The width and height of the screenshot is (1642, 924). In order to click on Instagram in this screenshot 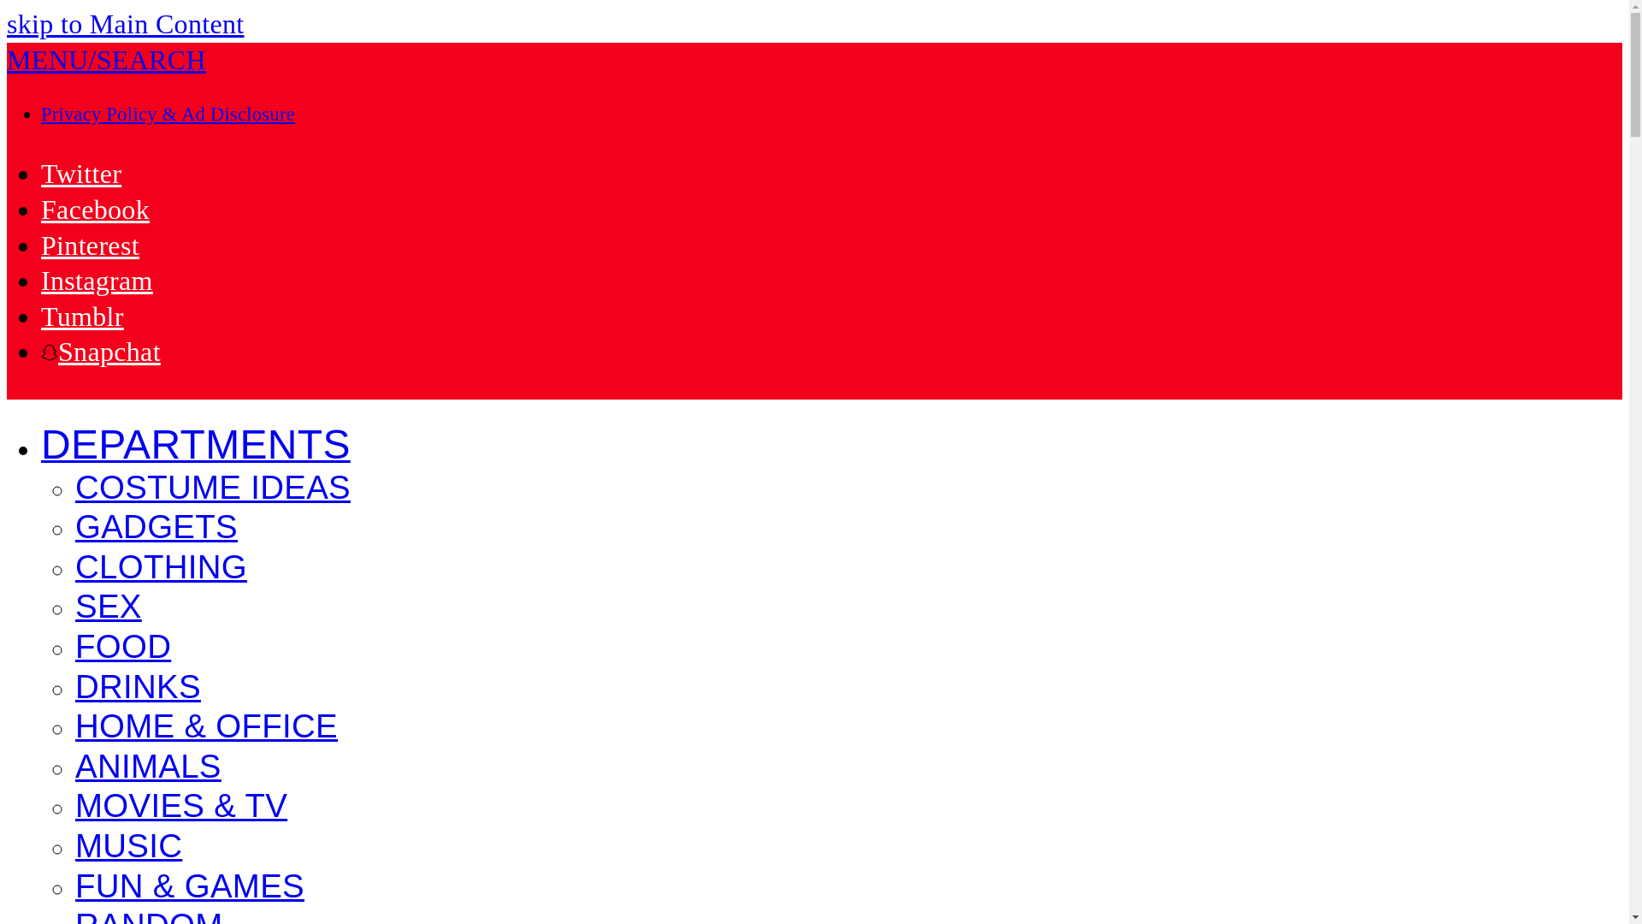, I will do `click(97, 280)`.